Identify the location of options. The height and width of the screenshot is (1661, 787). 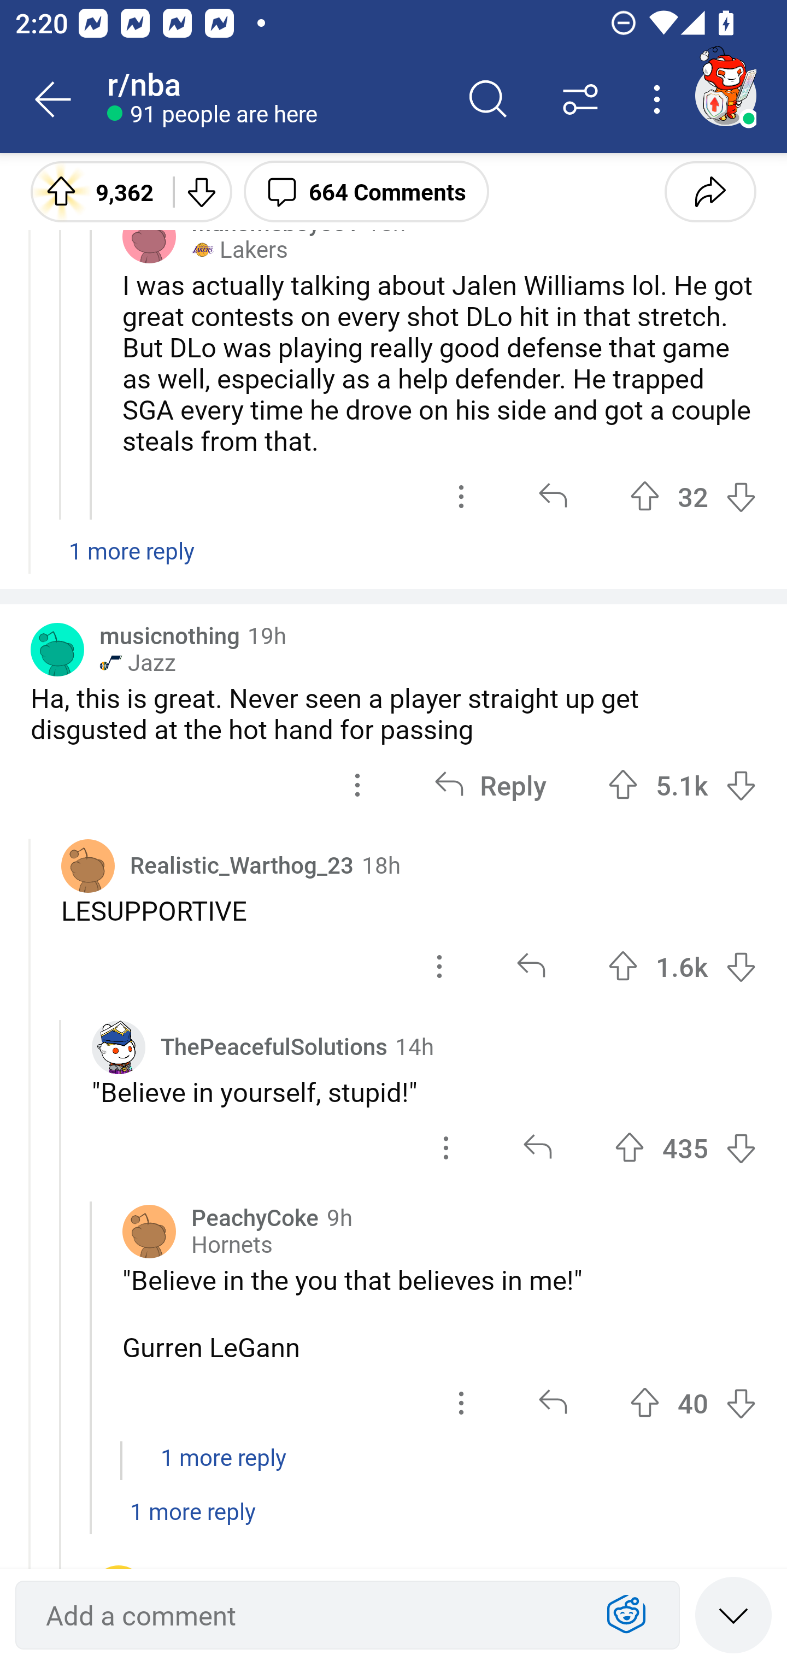
(461, 496).